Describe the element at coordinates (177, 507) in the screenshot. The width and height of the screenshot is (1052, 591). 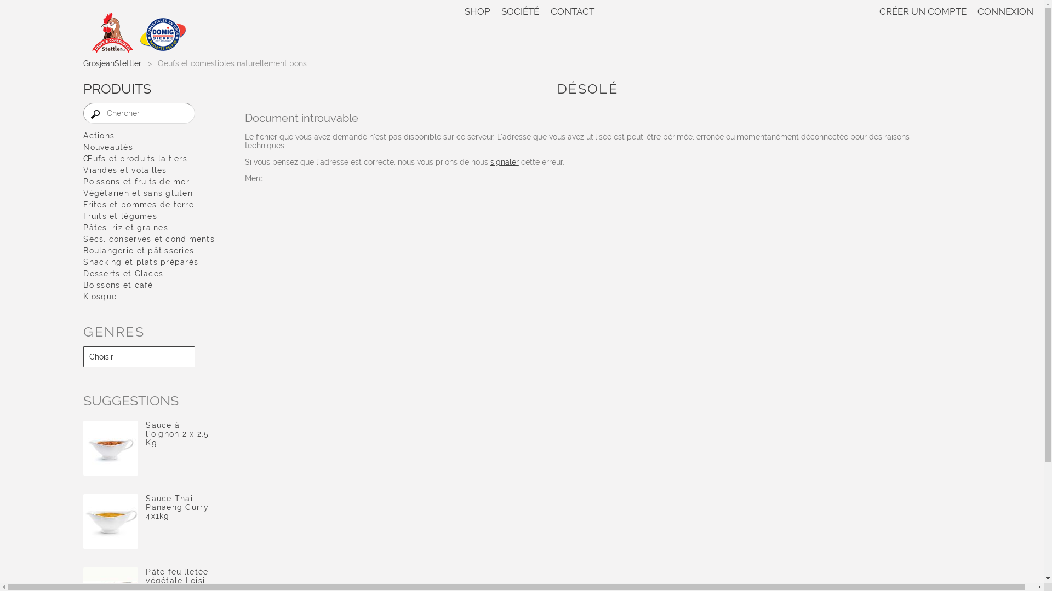
I see `Sauce Thai Panaeng Curry 4x1kg` at that location.